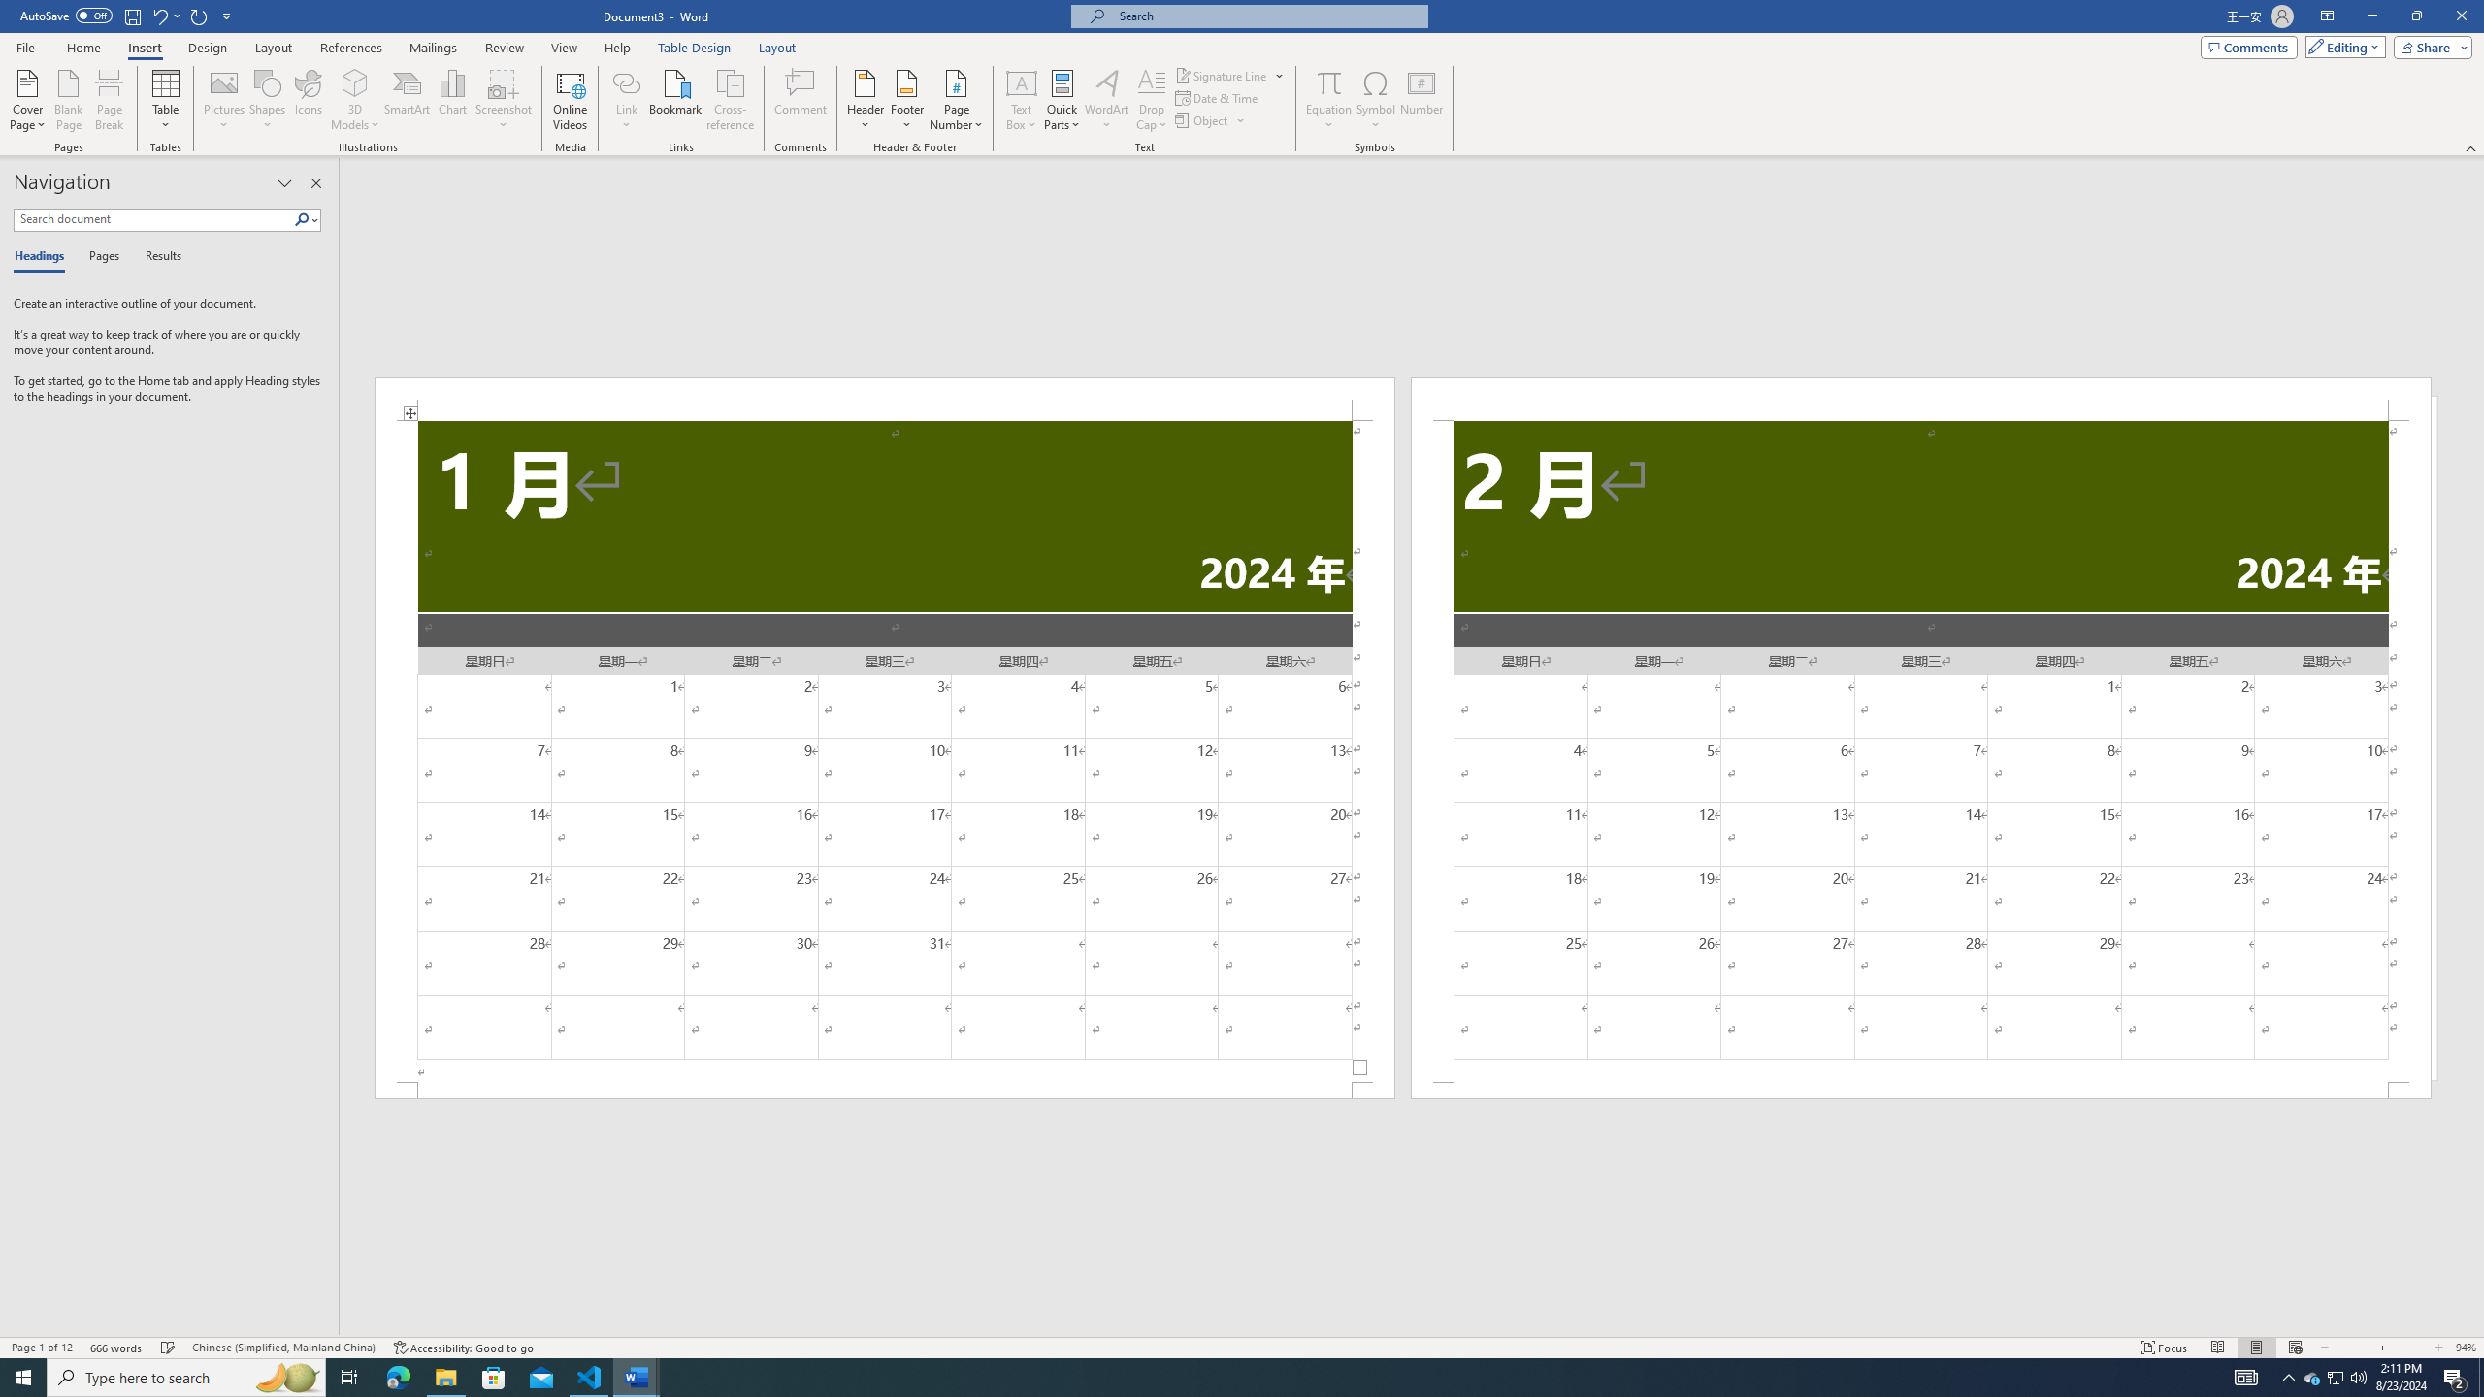 The width and height of the screenshot is (2484, 1397). What do you see at coordinates (1211, 120) in the screenshot?
I see `Object...` at bounding box center [1211, 120].